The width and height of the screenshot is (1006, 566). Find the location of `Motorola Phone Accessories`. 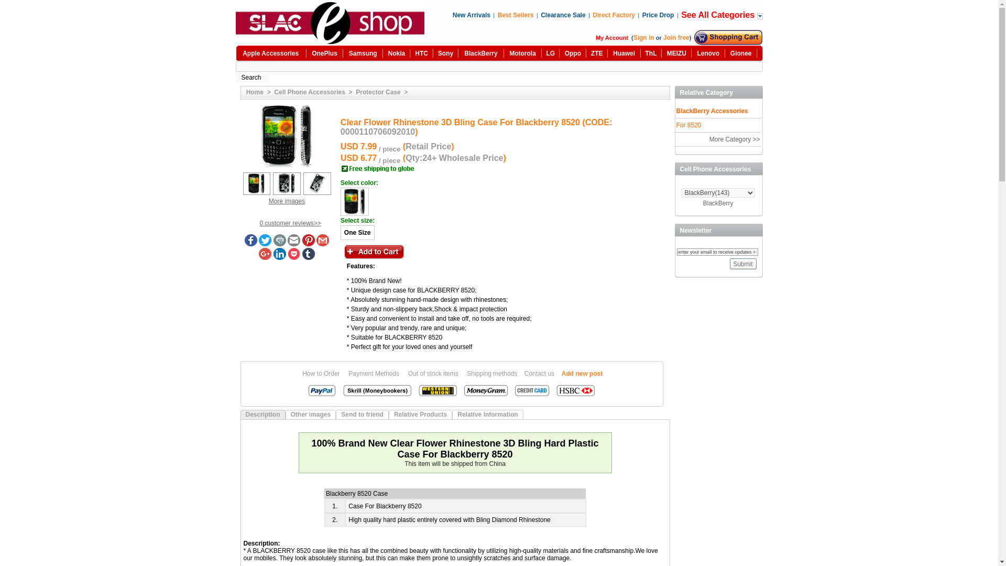

Motorola Phone Accessories is located at coordinates (522, 53).